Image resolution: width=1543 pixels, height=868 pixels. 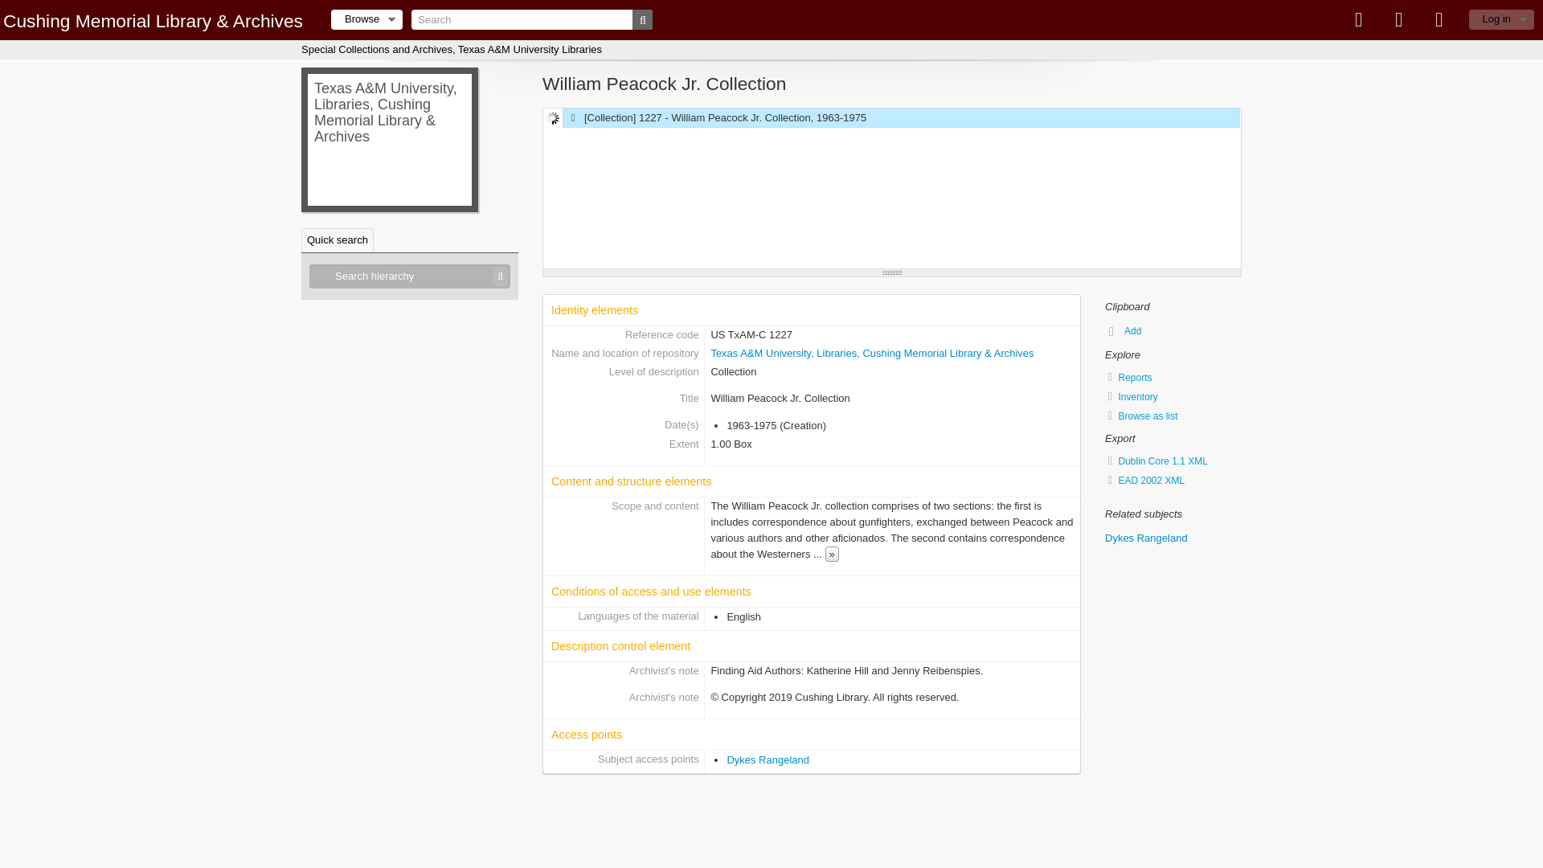 I want to click on Browse, so click(x=366, y=19).